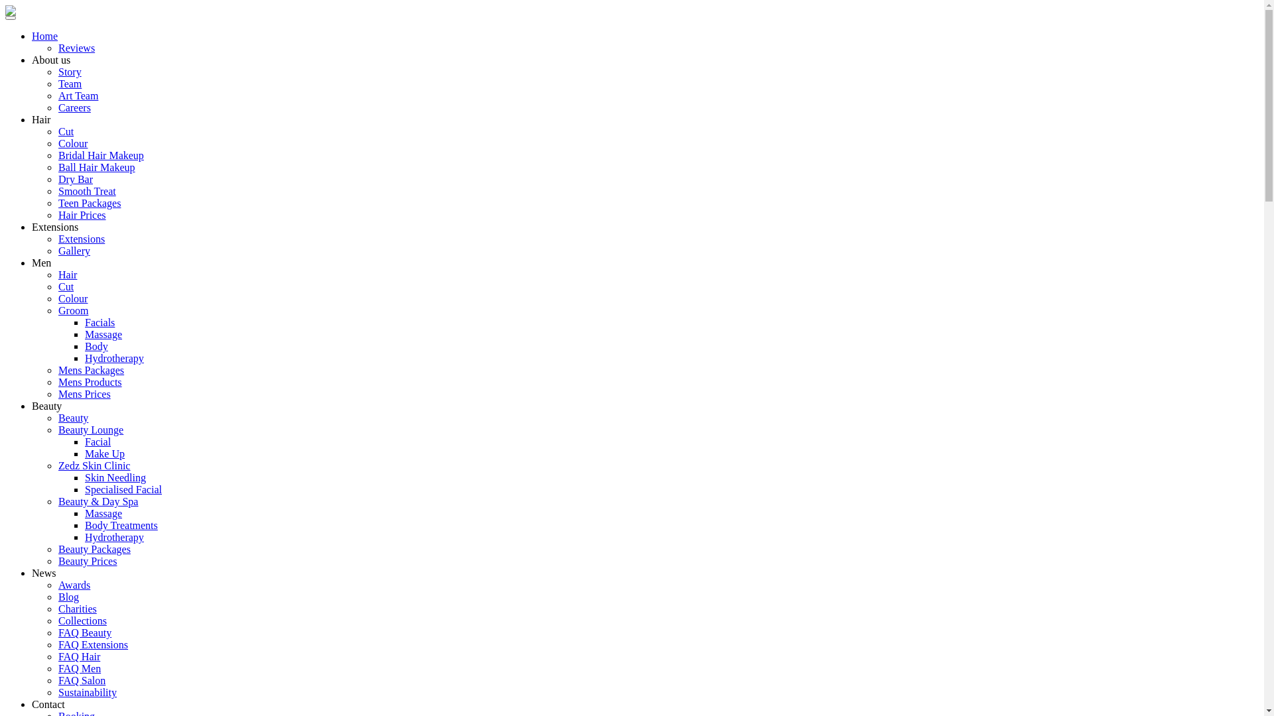  What do you see at coordinates (68, 274) in the screenshot?
I see `Hair` at bounding box center [68, 274].